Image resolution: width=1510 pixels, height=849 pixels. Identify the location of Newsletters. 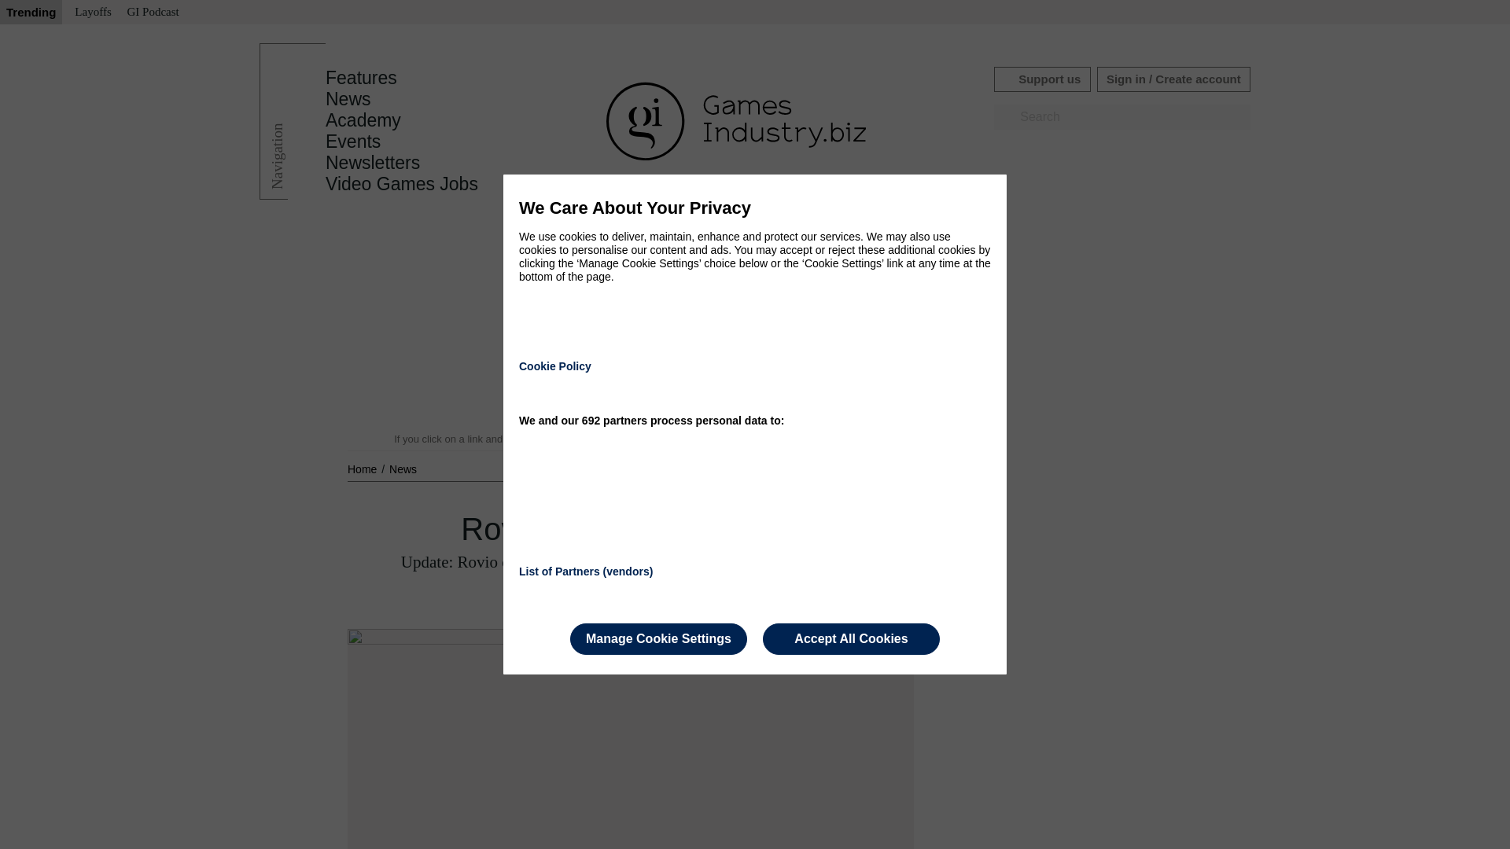
(373, 163).